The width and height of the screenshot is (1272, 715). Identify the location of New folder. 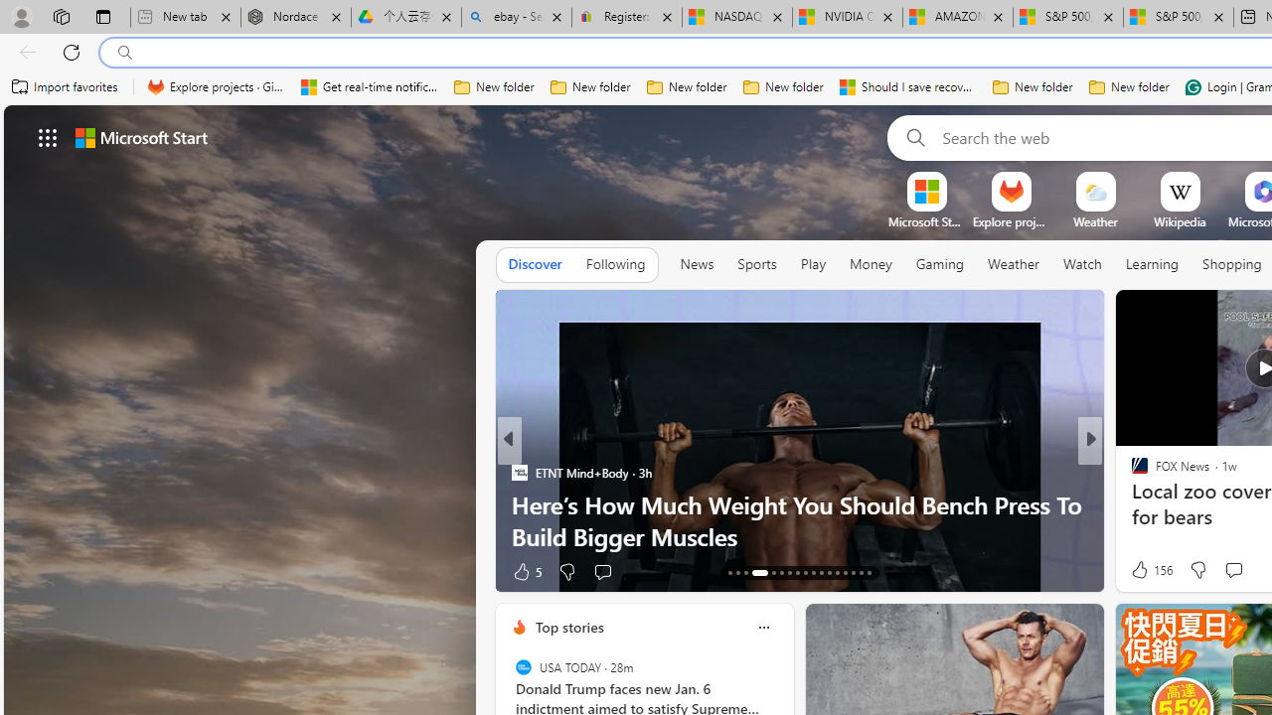
(1129, 87).